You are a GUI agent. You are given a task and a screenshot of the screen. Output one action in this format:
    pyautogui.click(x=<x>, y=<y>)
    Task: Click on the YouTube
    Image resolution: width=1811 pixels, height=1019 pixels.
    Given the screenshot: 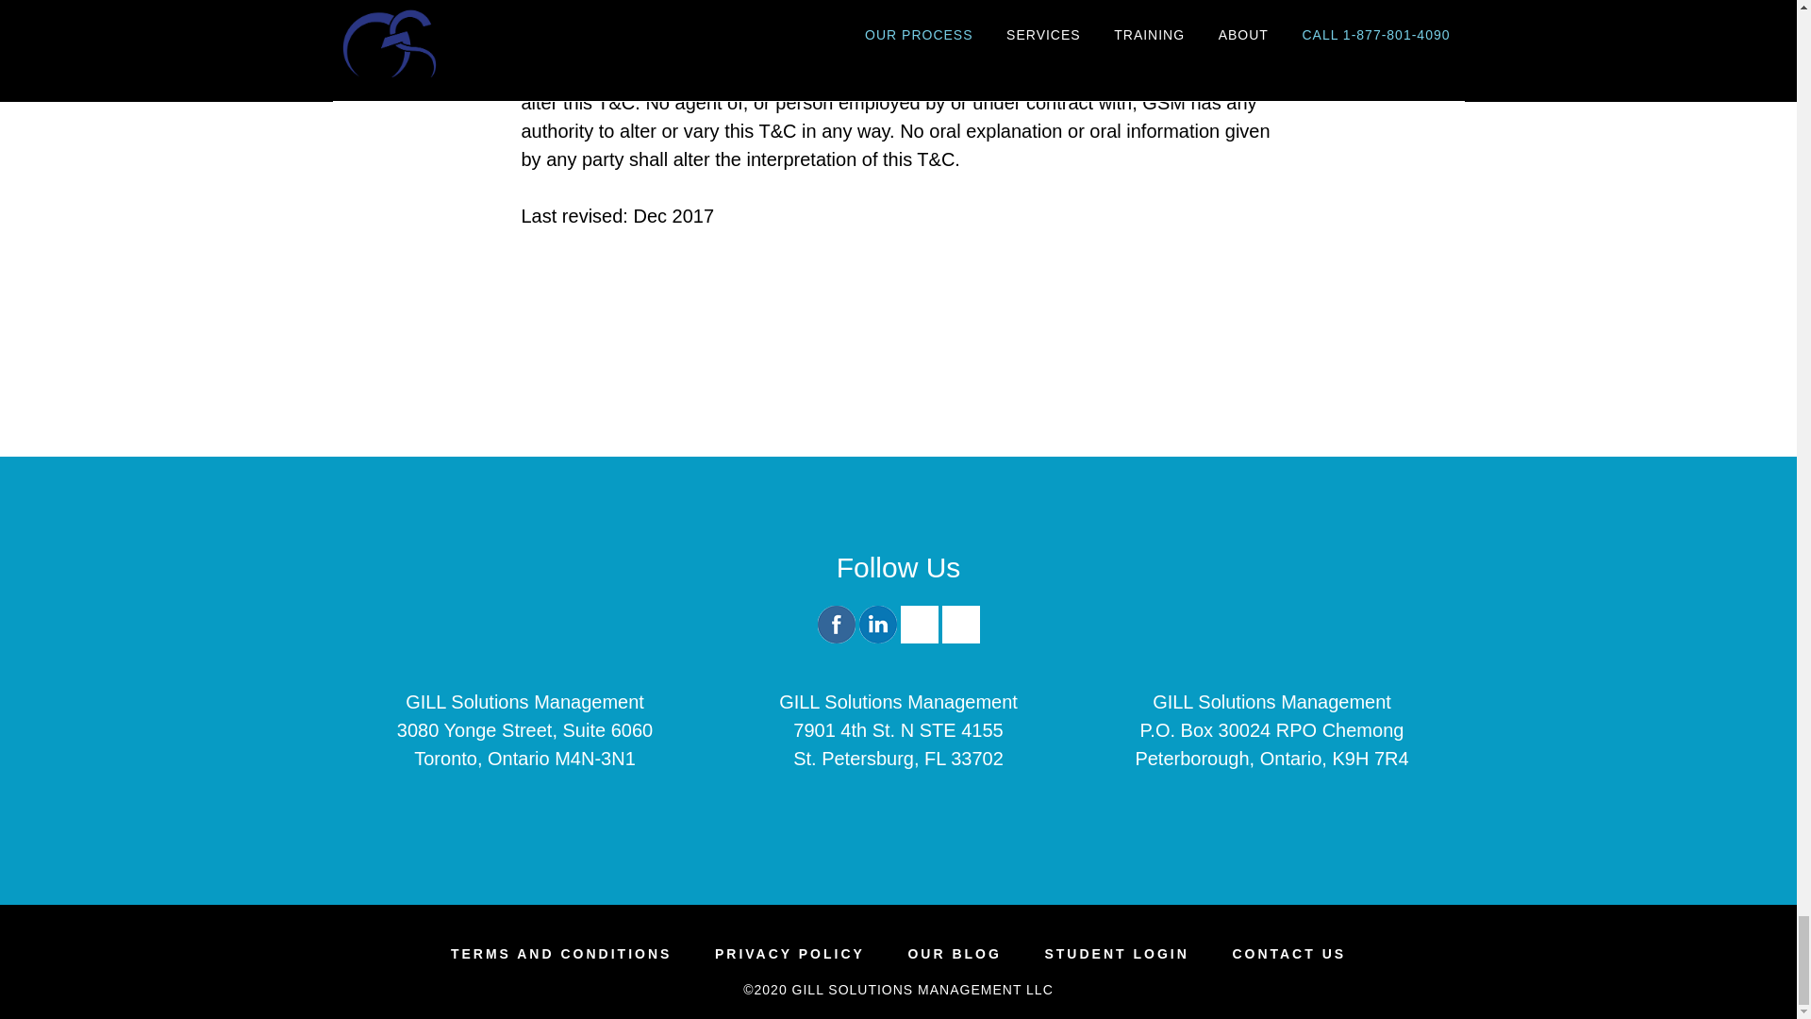 What is the action you would take?
    pyautogui.click(x=960, y=638)
    